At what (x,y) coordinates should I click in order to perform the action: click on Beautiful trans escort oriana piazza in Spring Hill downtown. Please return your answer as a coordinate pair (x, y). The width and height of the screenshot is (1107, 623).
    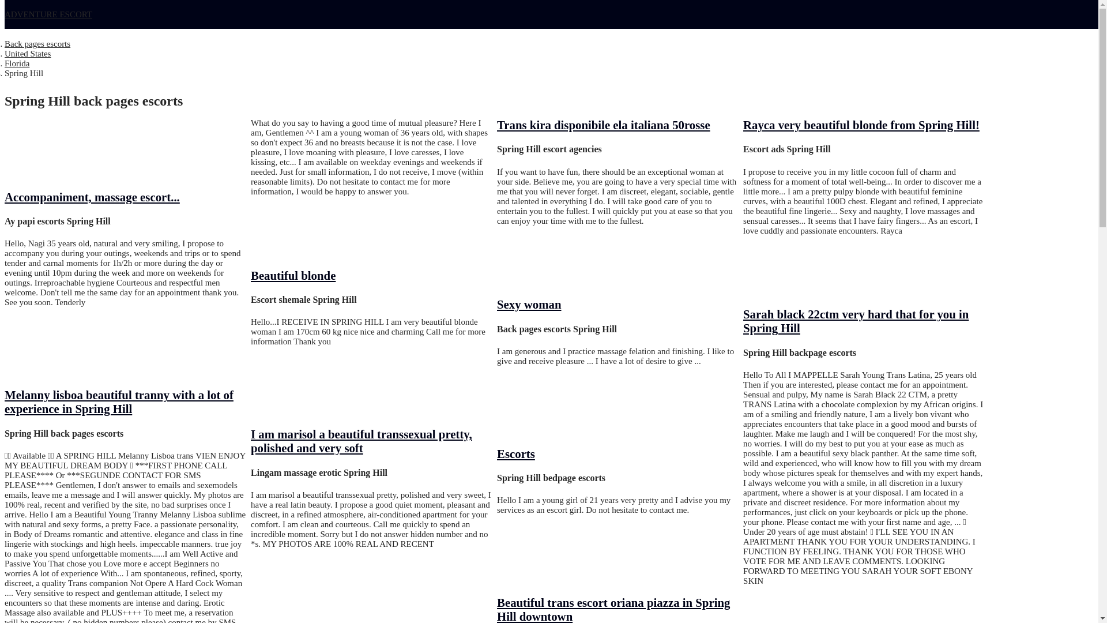
    Looking at the image, I should click on (613, 609).